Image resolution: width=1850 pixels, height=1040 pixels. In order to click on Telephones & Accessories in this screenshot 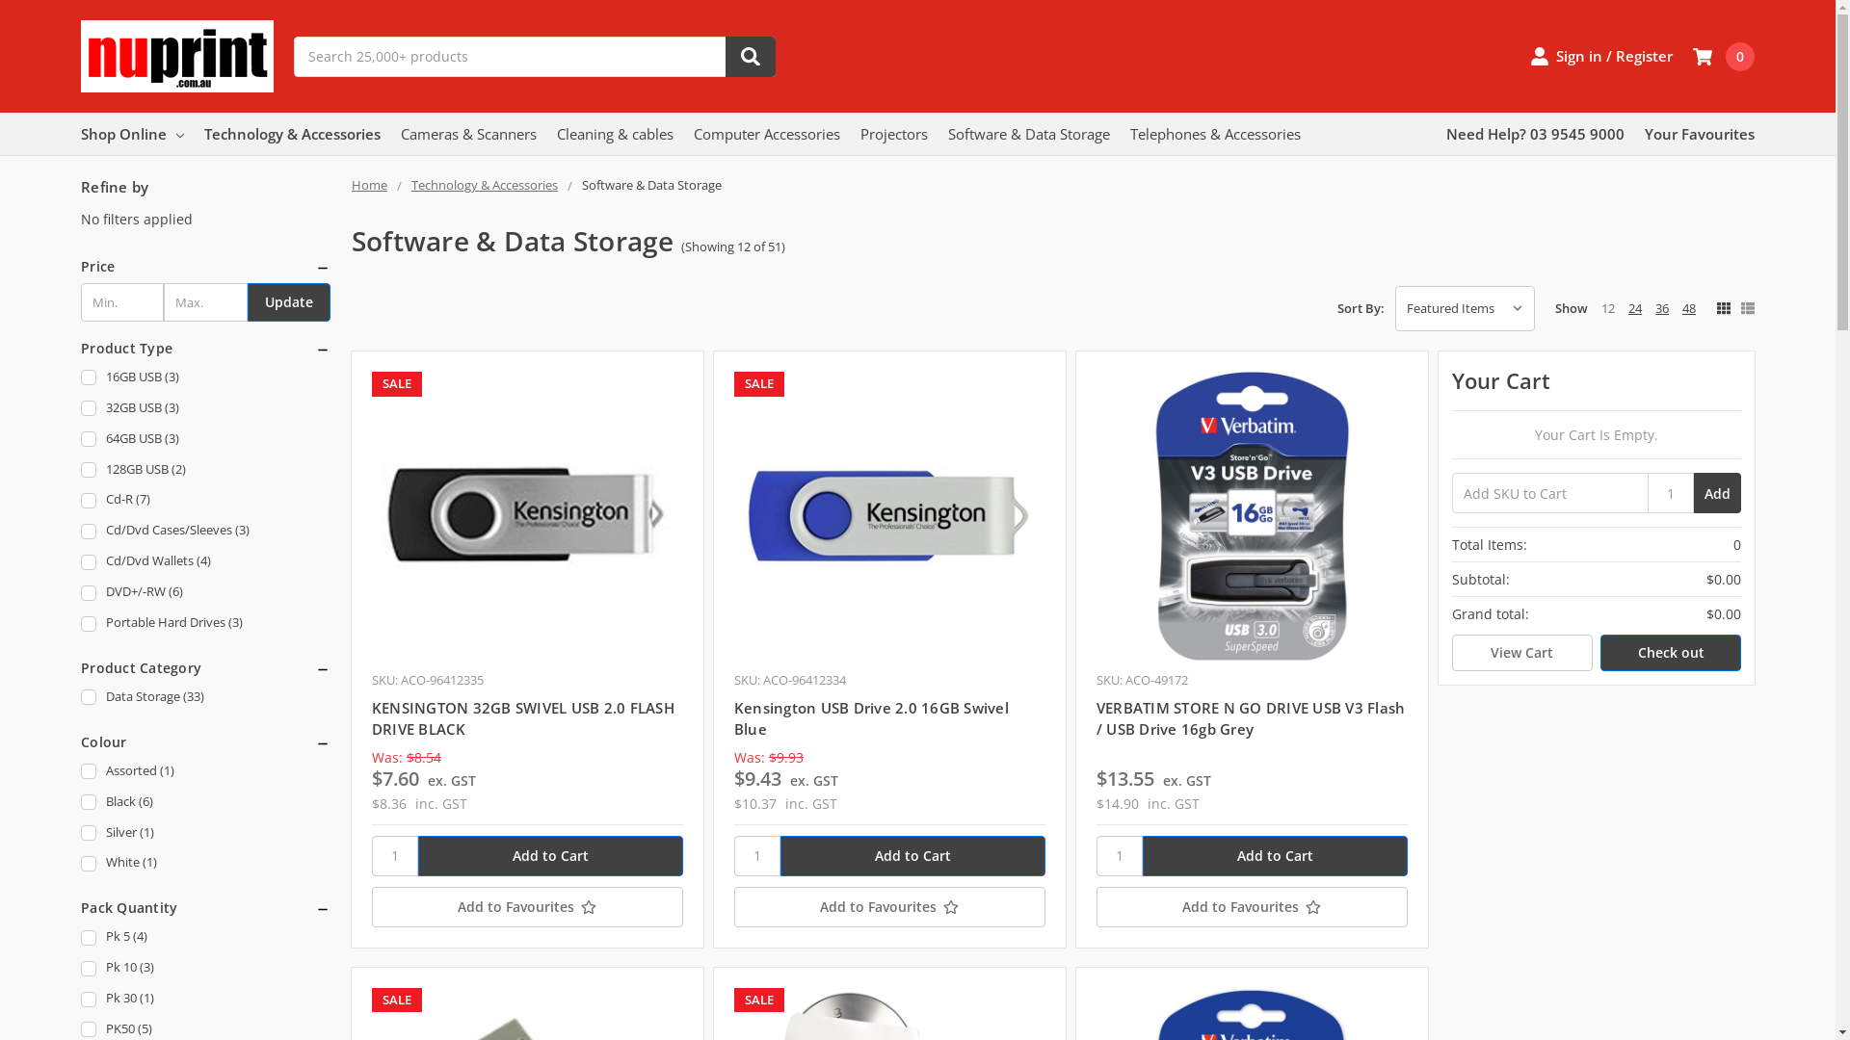, I will do `click(1216, 134)`.